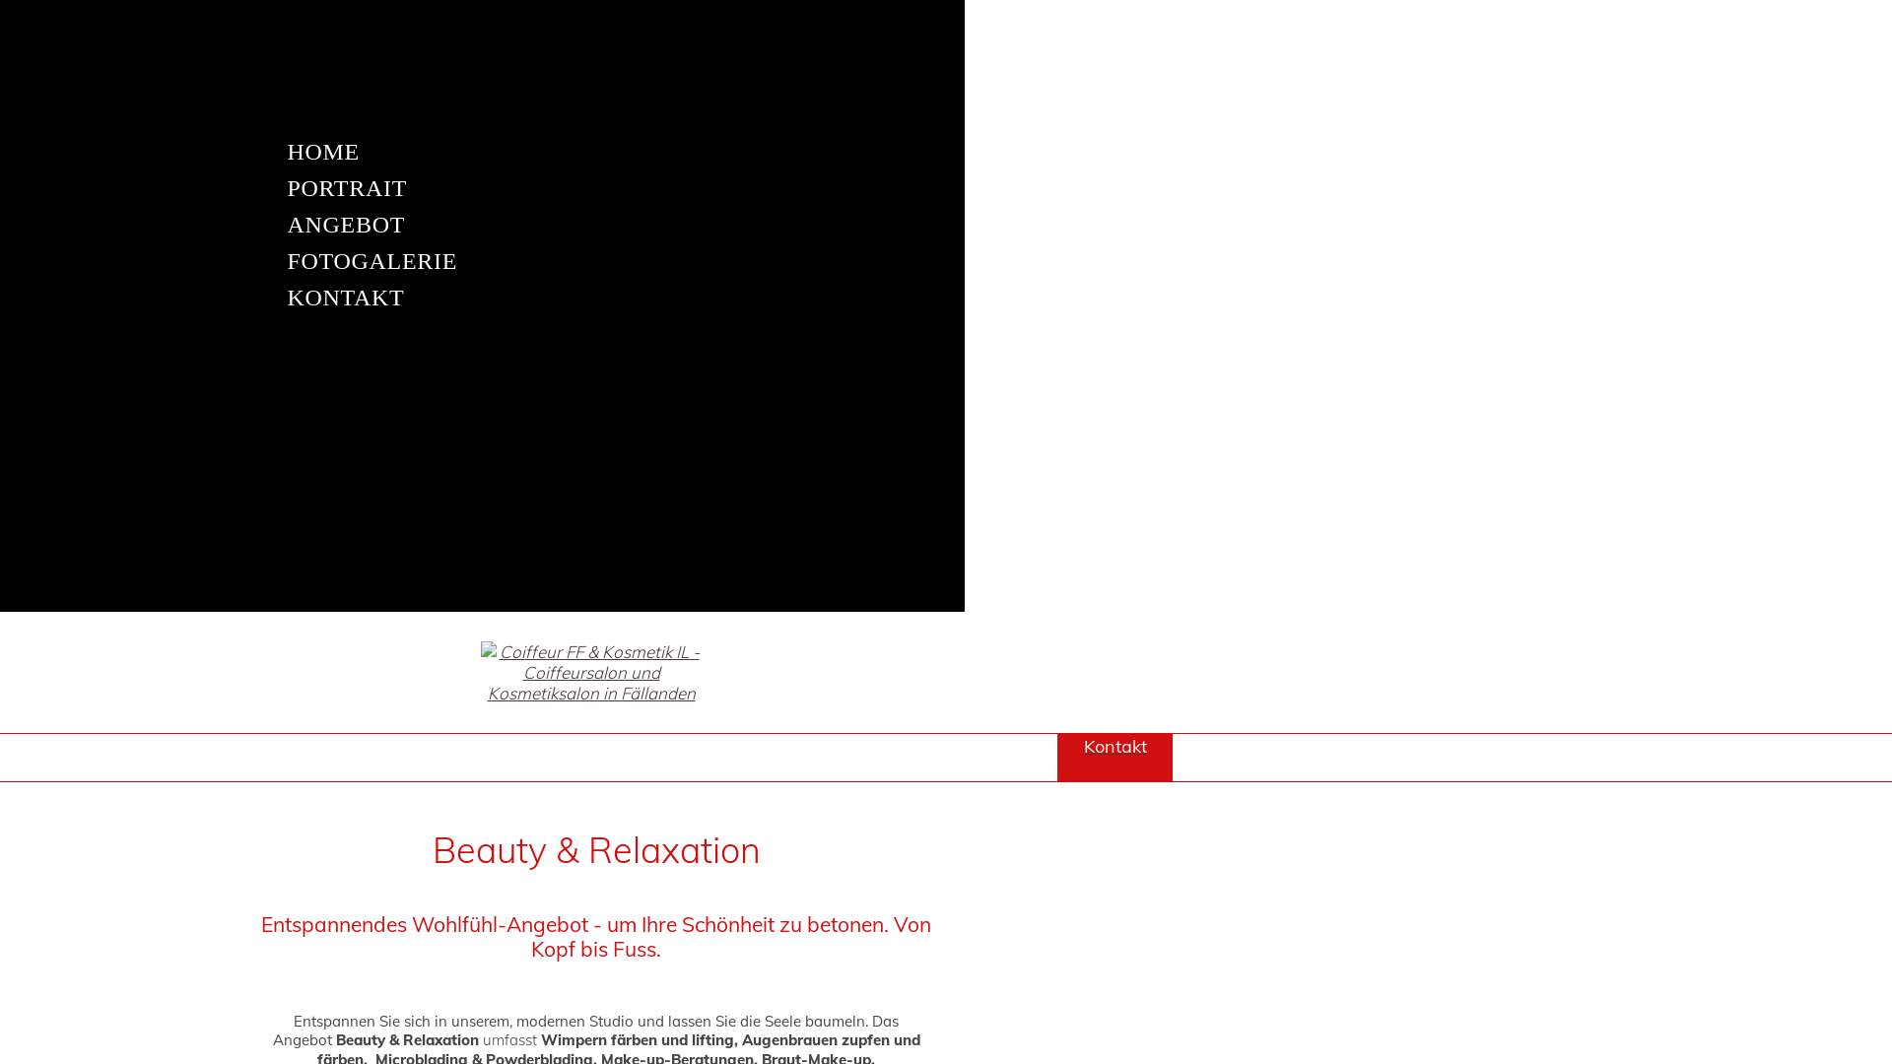 The width and height of the screenshot is (1892, 1064). I want to click on Kontakt, so click(1115, 758).